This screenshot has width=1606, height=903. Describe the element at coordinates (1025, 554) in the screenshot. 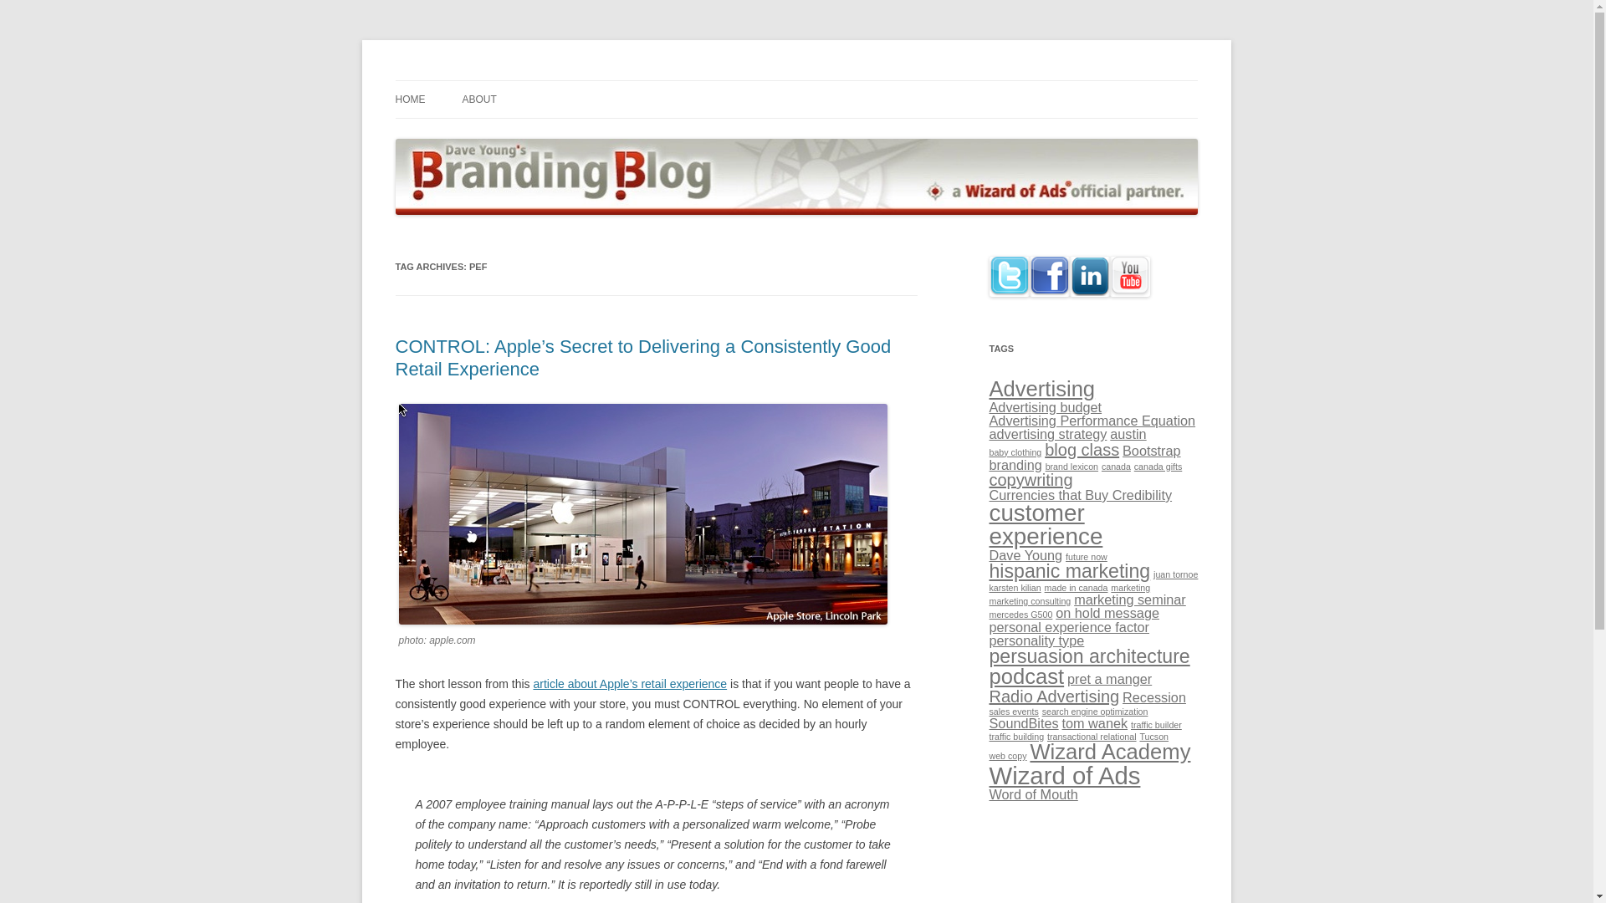

I see `Dave Young` at that location.